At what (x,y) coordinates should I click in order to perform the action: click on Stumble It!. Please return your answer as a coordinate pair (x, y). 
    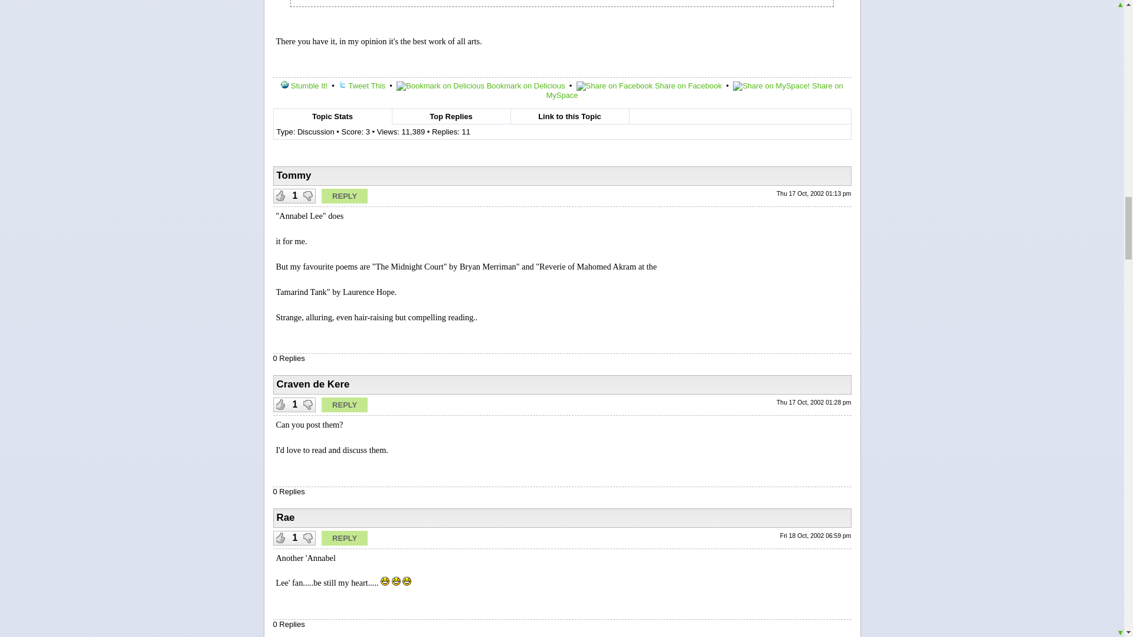
    Looking at the image, I should click on (304, 86).